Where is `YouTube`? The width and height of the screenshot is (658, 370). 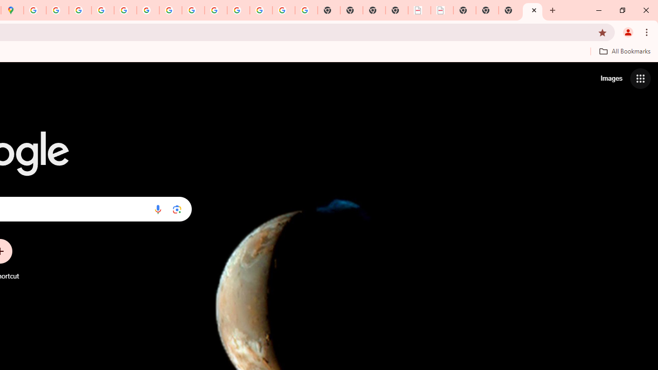
YouTube is located at coordinates (171, 10).